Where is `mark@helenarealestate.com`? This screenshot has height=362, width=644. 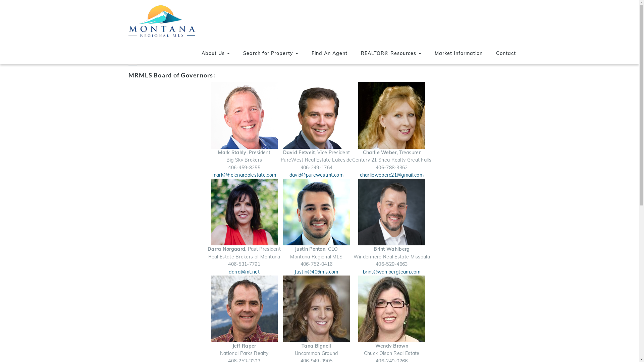
mark@helenarealestate.com is located at coordinates (244, 175).